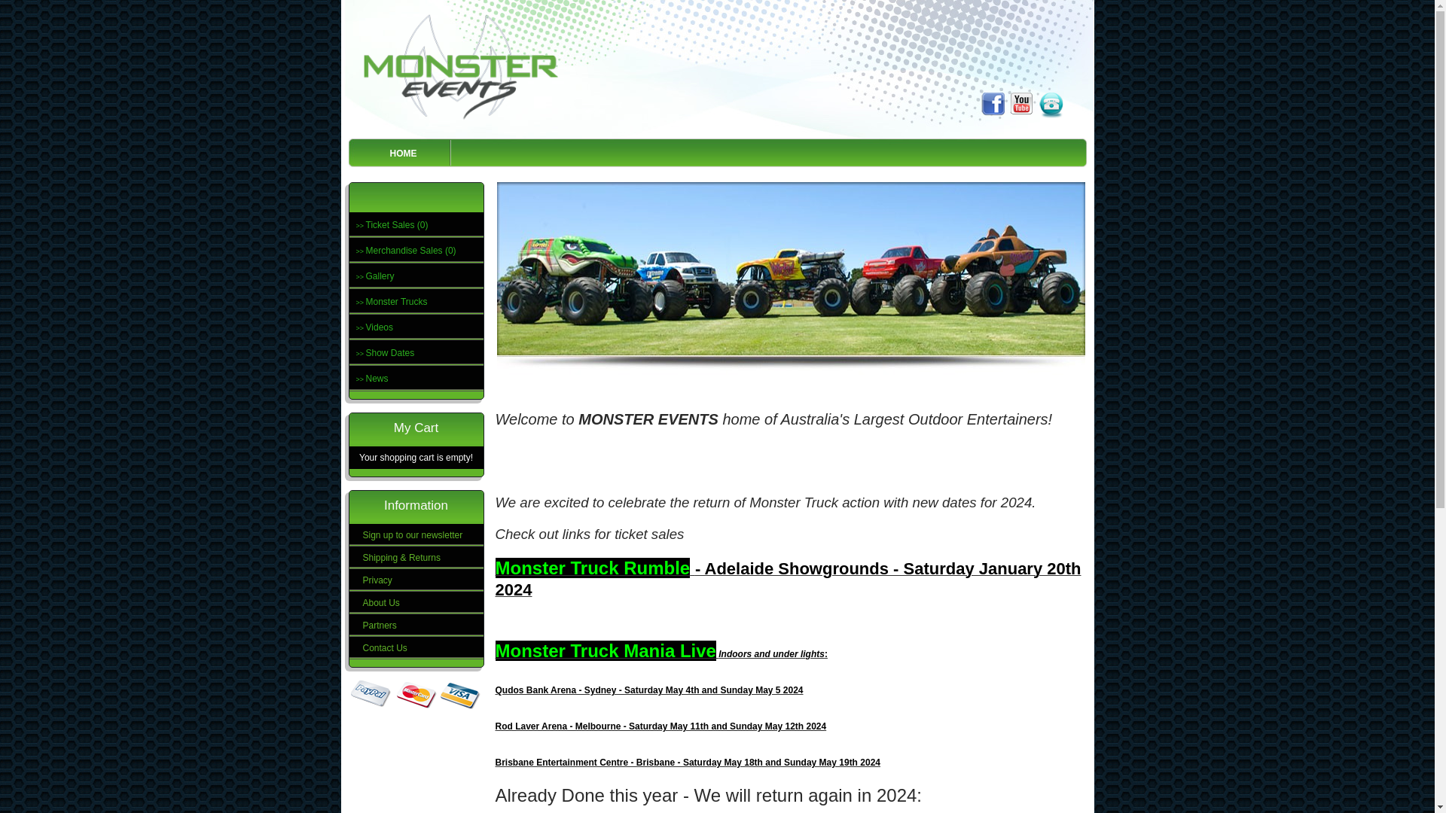 The height and width of the screenshot is (813, 1446). Describe the element at coordinates (416, 302) in the screenshot. I see `>> Monster Trucks` at that location.